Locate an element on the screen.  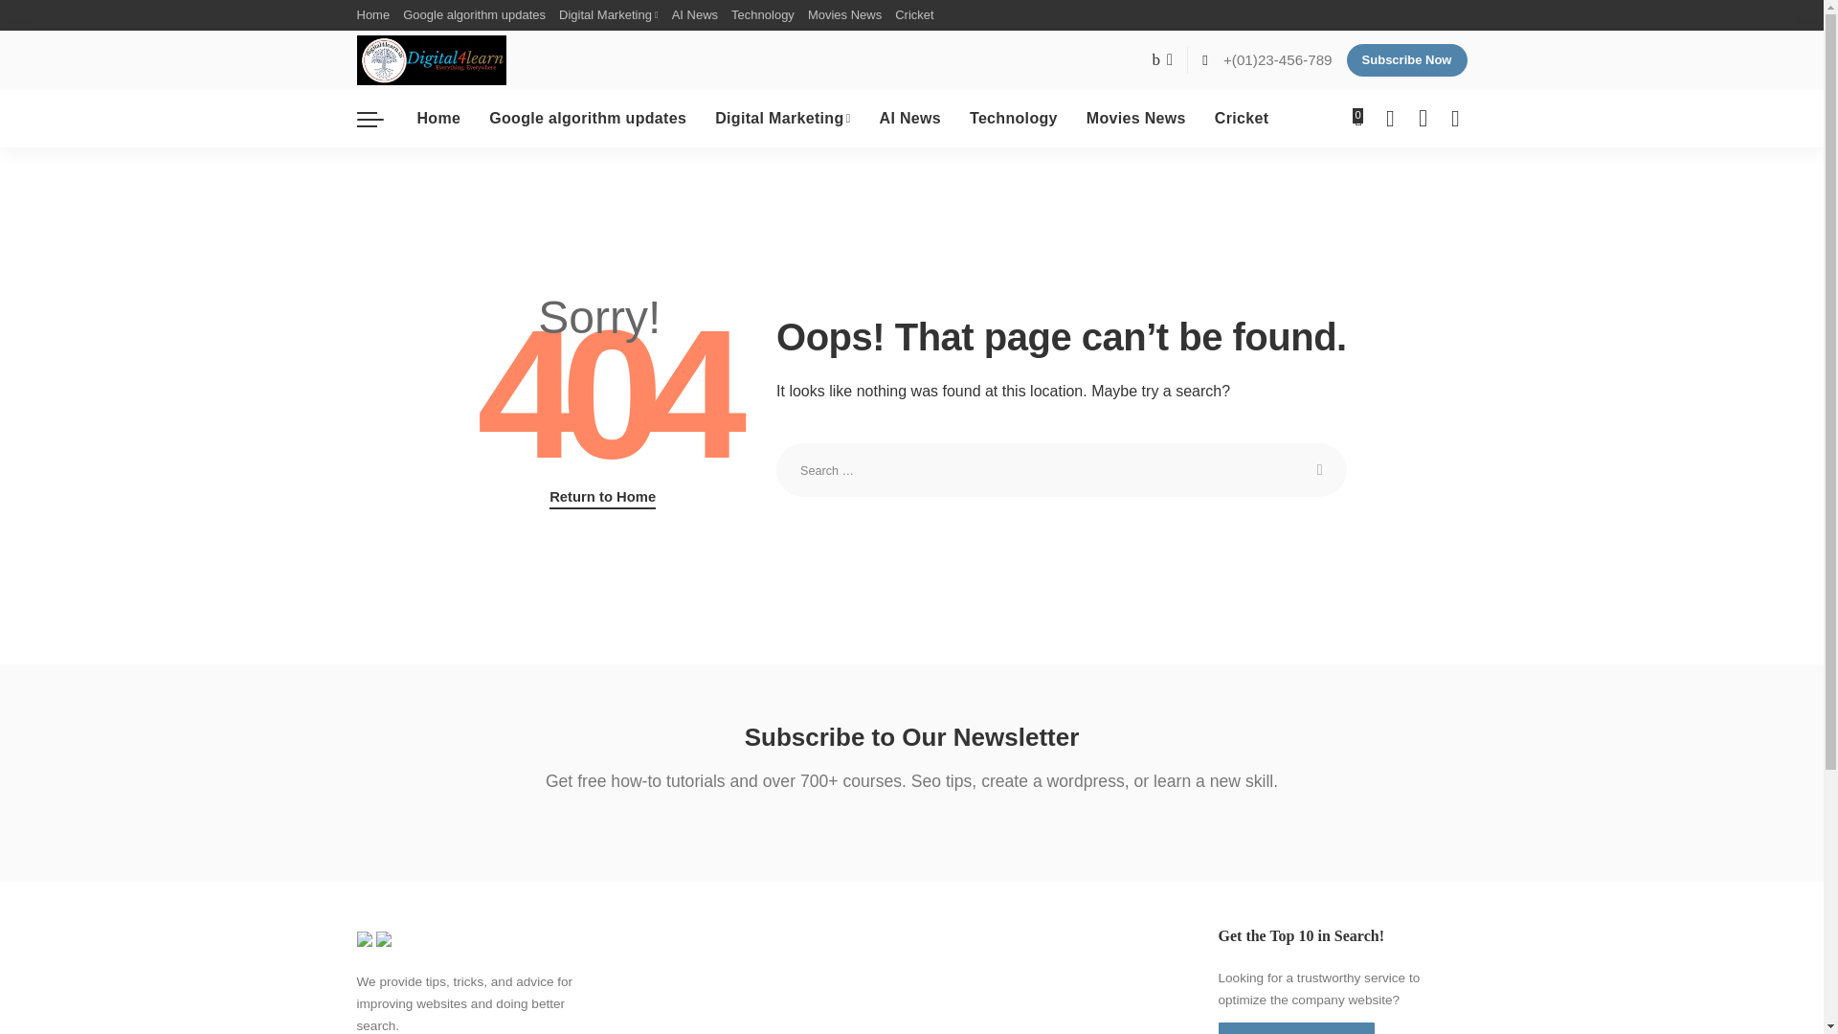
Digital4learn is located at coordinates (431, 59).